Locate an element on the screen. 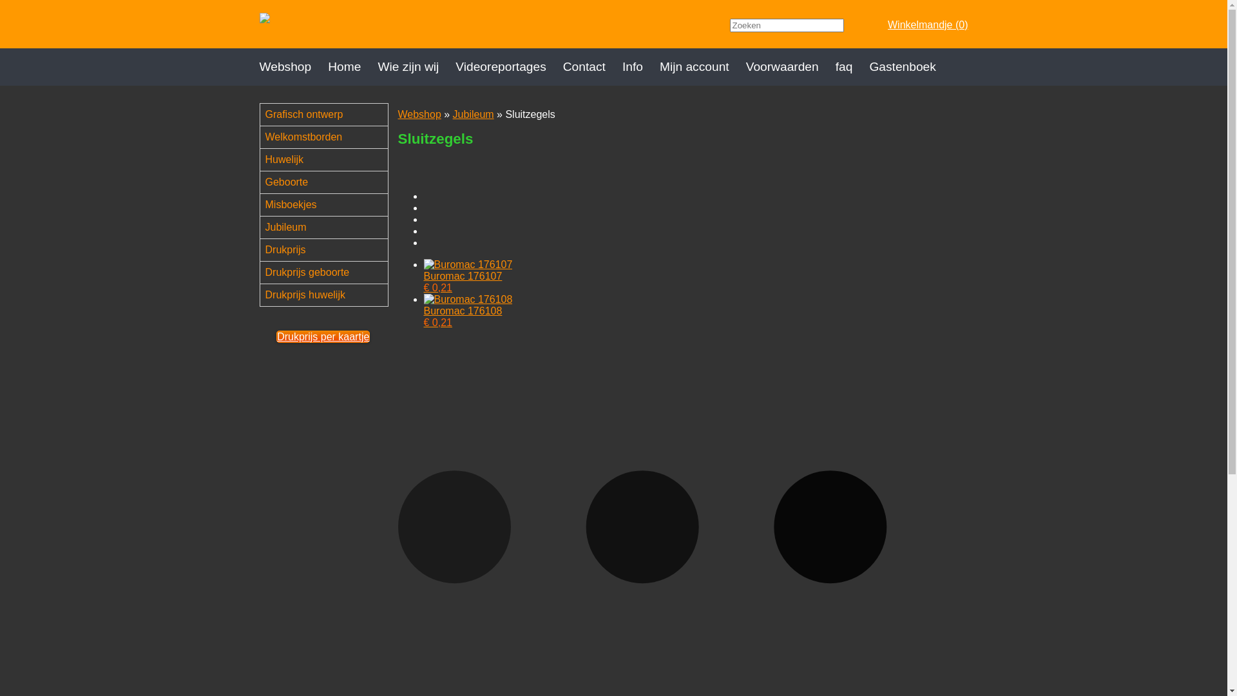  Contact is located at coordinates (593, 67).